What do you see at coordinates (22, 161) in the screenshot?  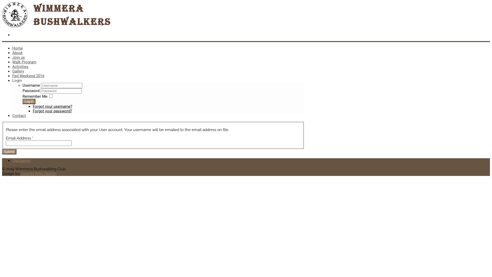 I see `Disclaimer` at bounding box center [22, 161].